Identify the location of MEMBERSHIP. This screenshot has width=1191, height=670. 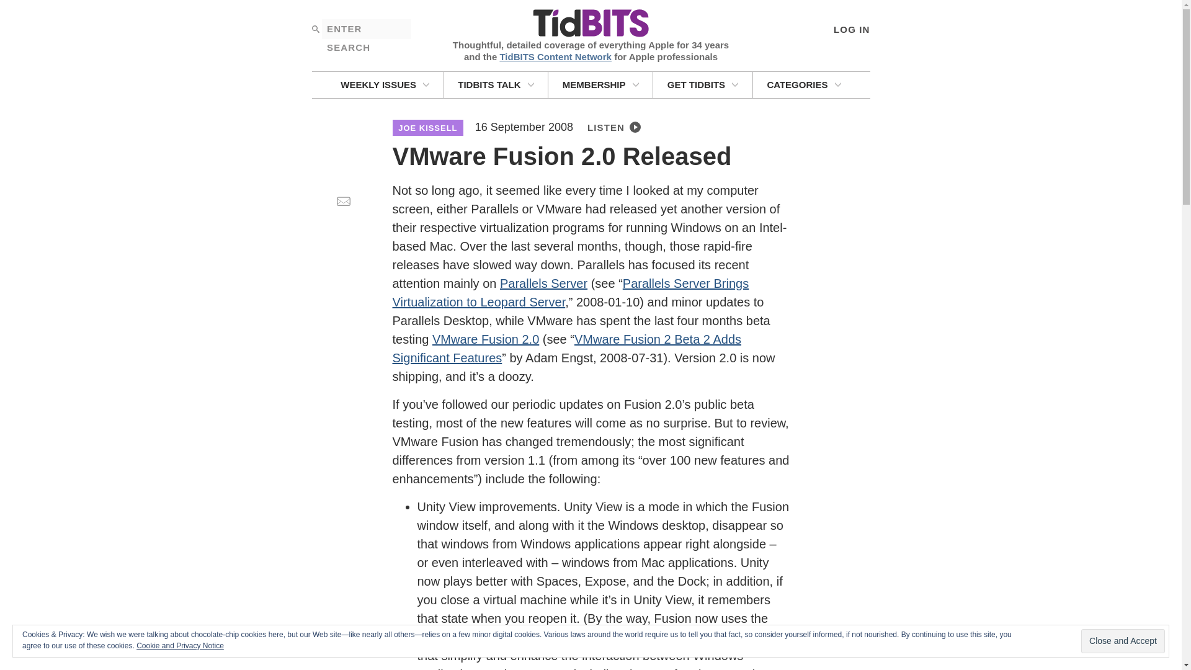
(600, 84).